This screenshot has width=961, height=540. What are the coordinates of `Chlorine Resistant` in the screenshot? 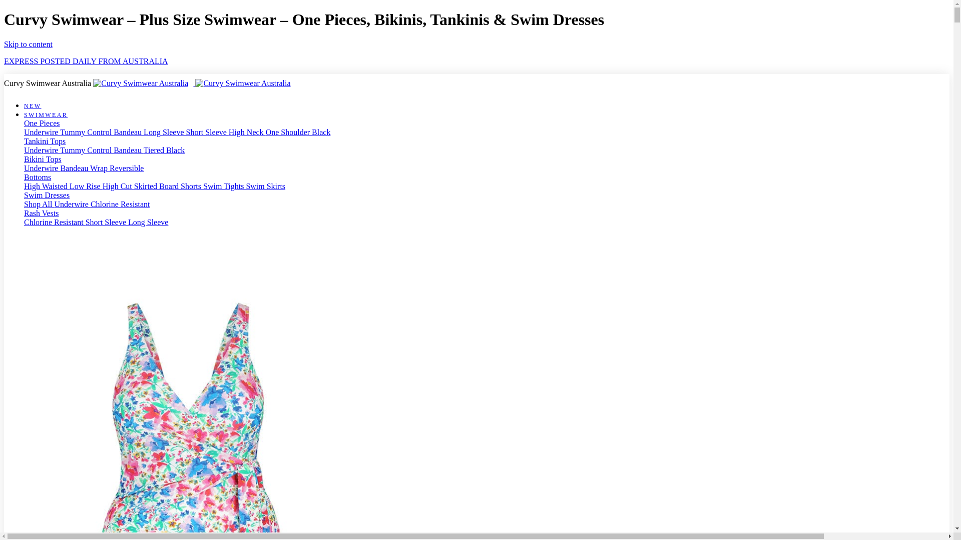 It's located at (55, 222).